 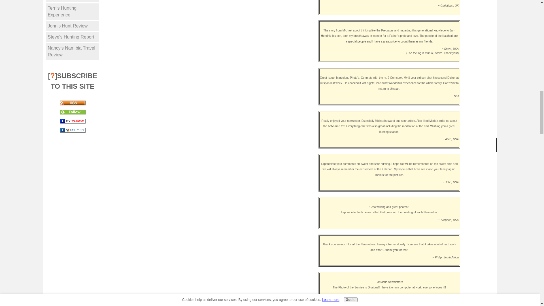 I want to click on Steve's Hunting Report, so click(x=73, y=37).